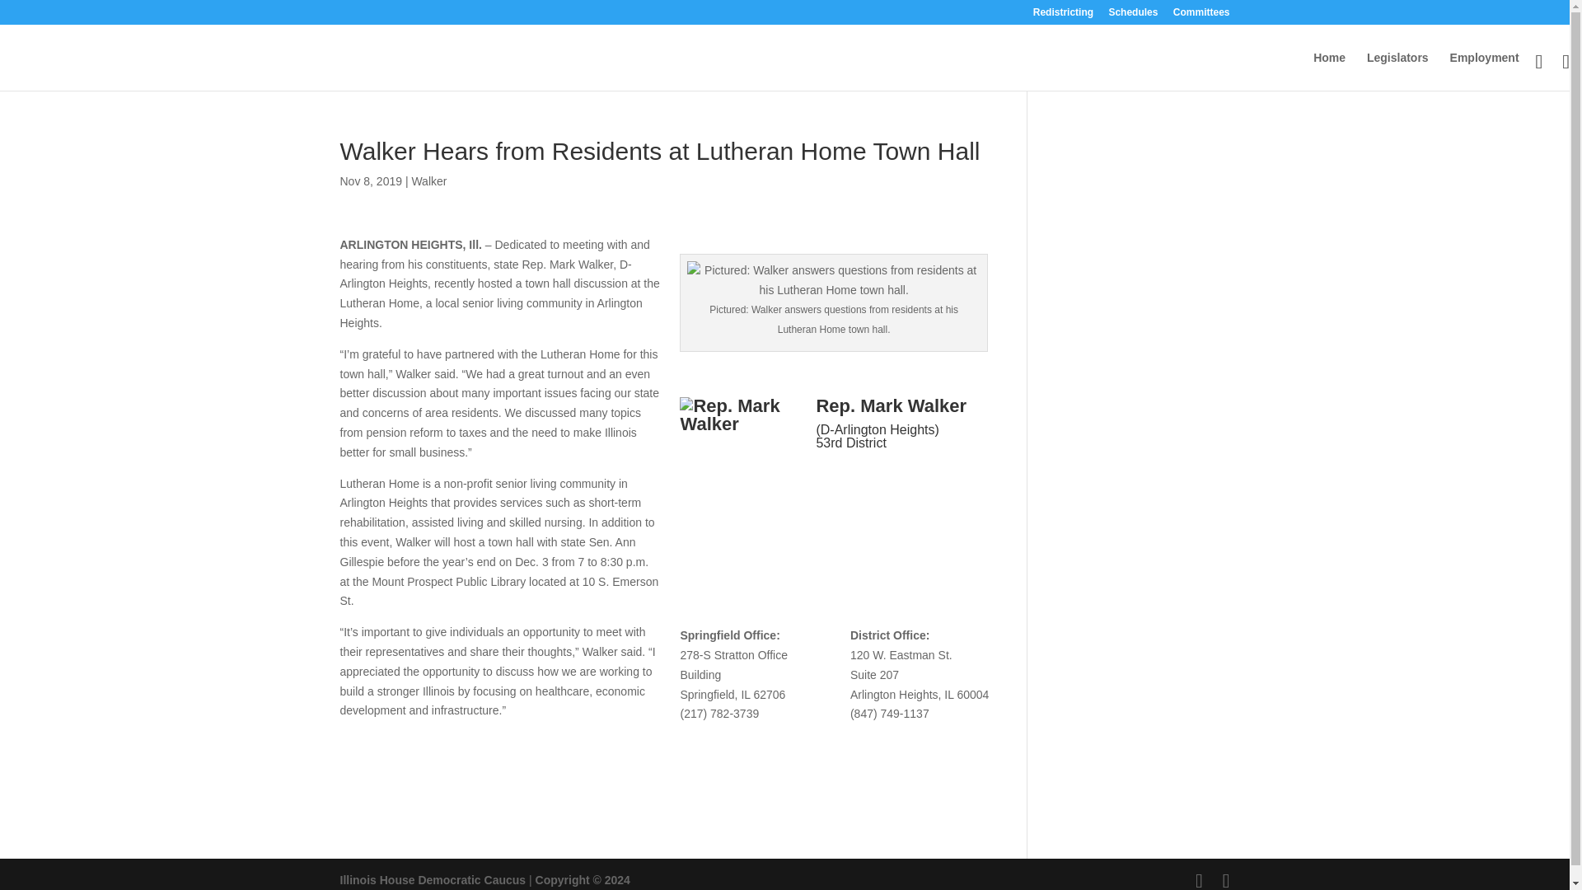 This screenshot has width=1582, height=890. What do you see at coordinates (1485, 71) in the screenshot?
I see `Employment` at bounding box center [1485, 71].